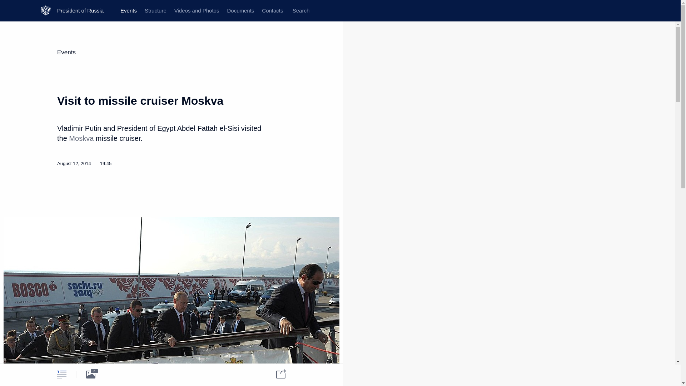  I want to click on Events, so click(129, 11).